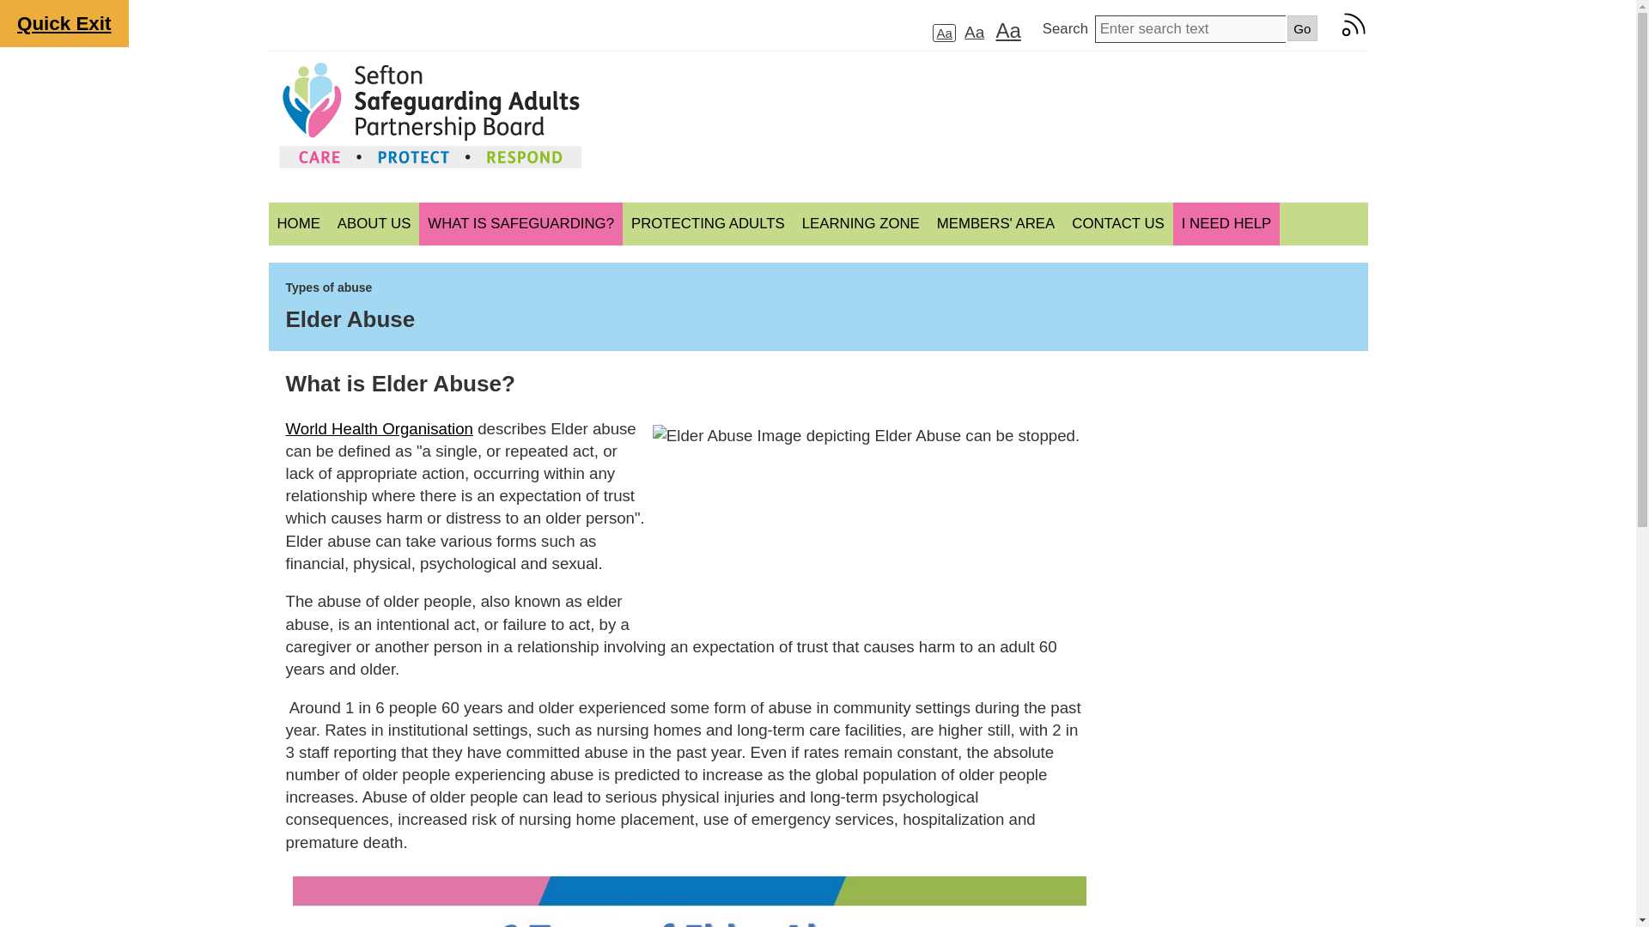 This screenshot has width=1649, height=927. Describe the element at coordinates (520, 224) in the screenshot. I see `WHAT IS SAFEGUARDING?` at that location.